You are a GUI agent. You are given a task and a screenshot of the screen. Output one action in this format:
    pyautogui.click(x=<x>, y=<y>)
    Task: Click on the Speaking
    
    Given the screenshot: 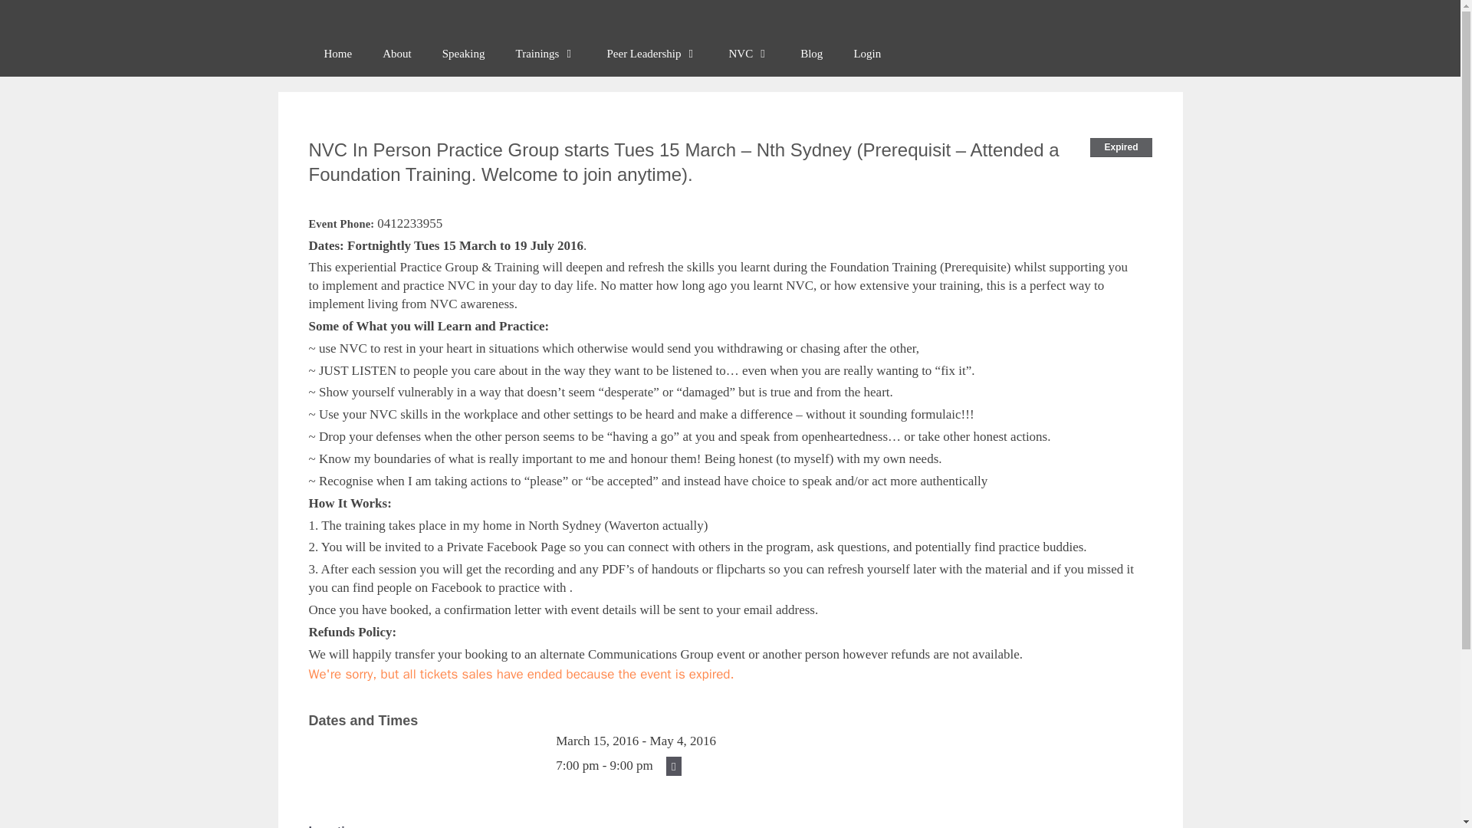 What is the action you would take?
    pyautogui.click(x=463, y=54)
    